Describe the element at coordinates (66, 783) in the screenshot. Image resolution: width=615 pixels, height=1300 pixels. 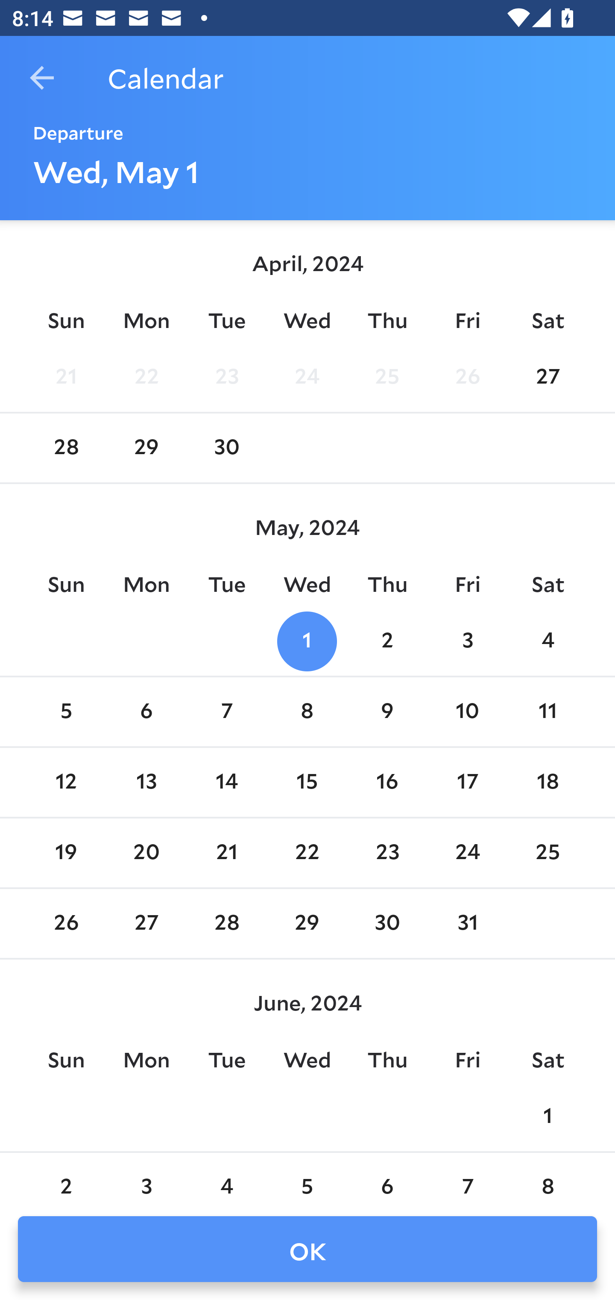
I see `12` at that location.